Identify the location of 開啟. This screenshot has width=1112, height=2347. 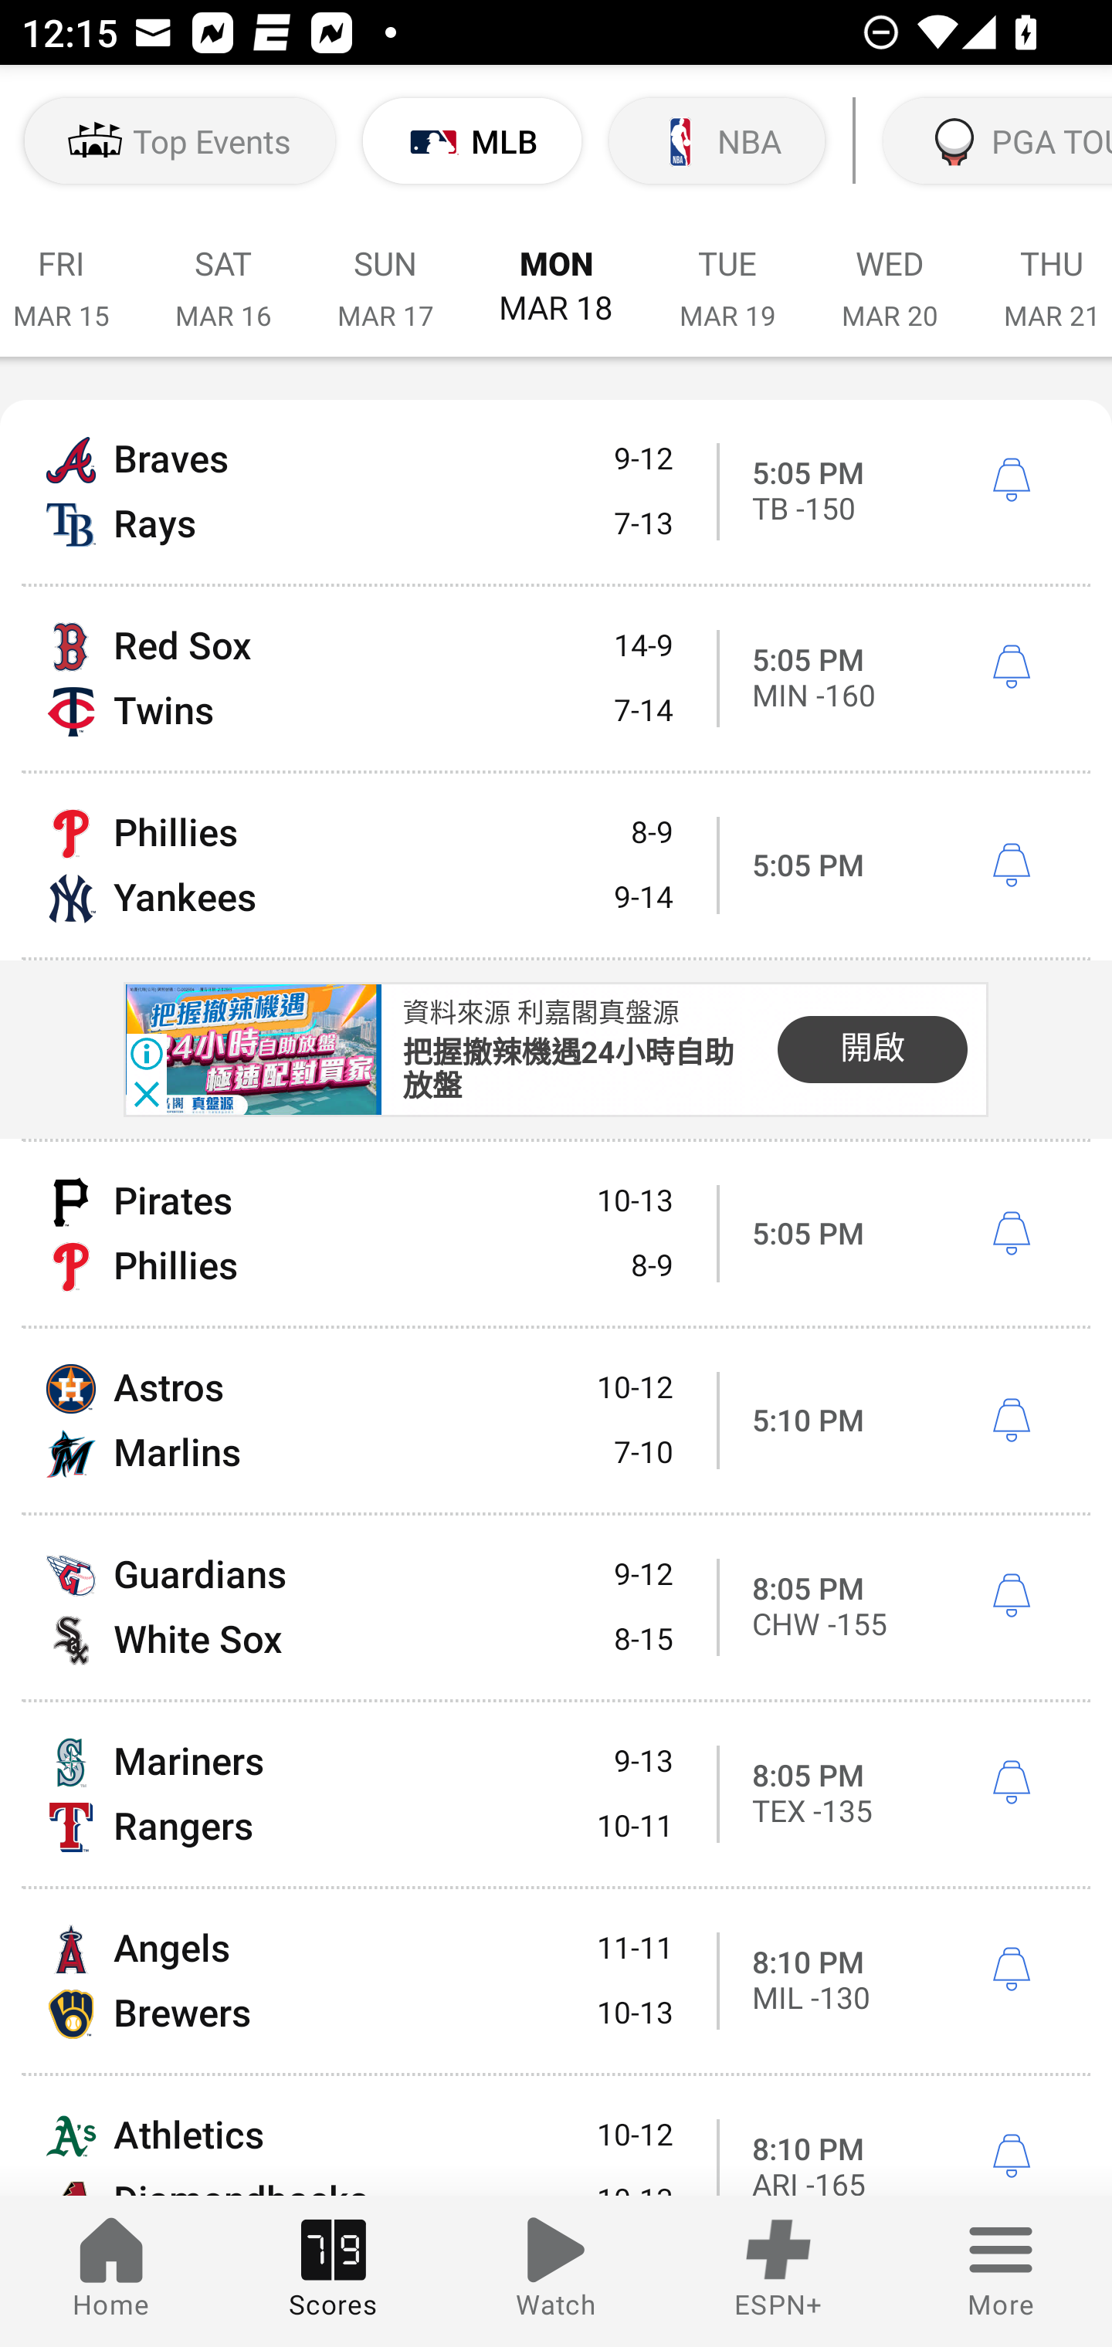
(872, 1048).